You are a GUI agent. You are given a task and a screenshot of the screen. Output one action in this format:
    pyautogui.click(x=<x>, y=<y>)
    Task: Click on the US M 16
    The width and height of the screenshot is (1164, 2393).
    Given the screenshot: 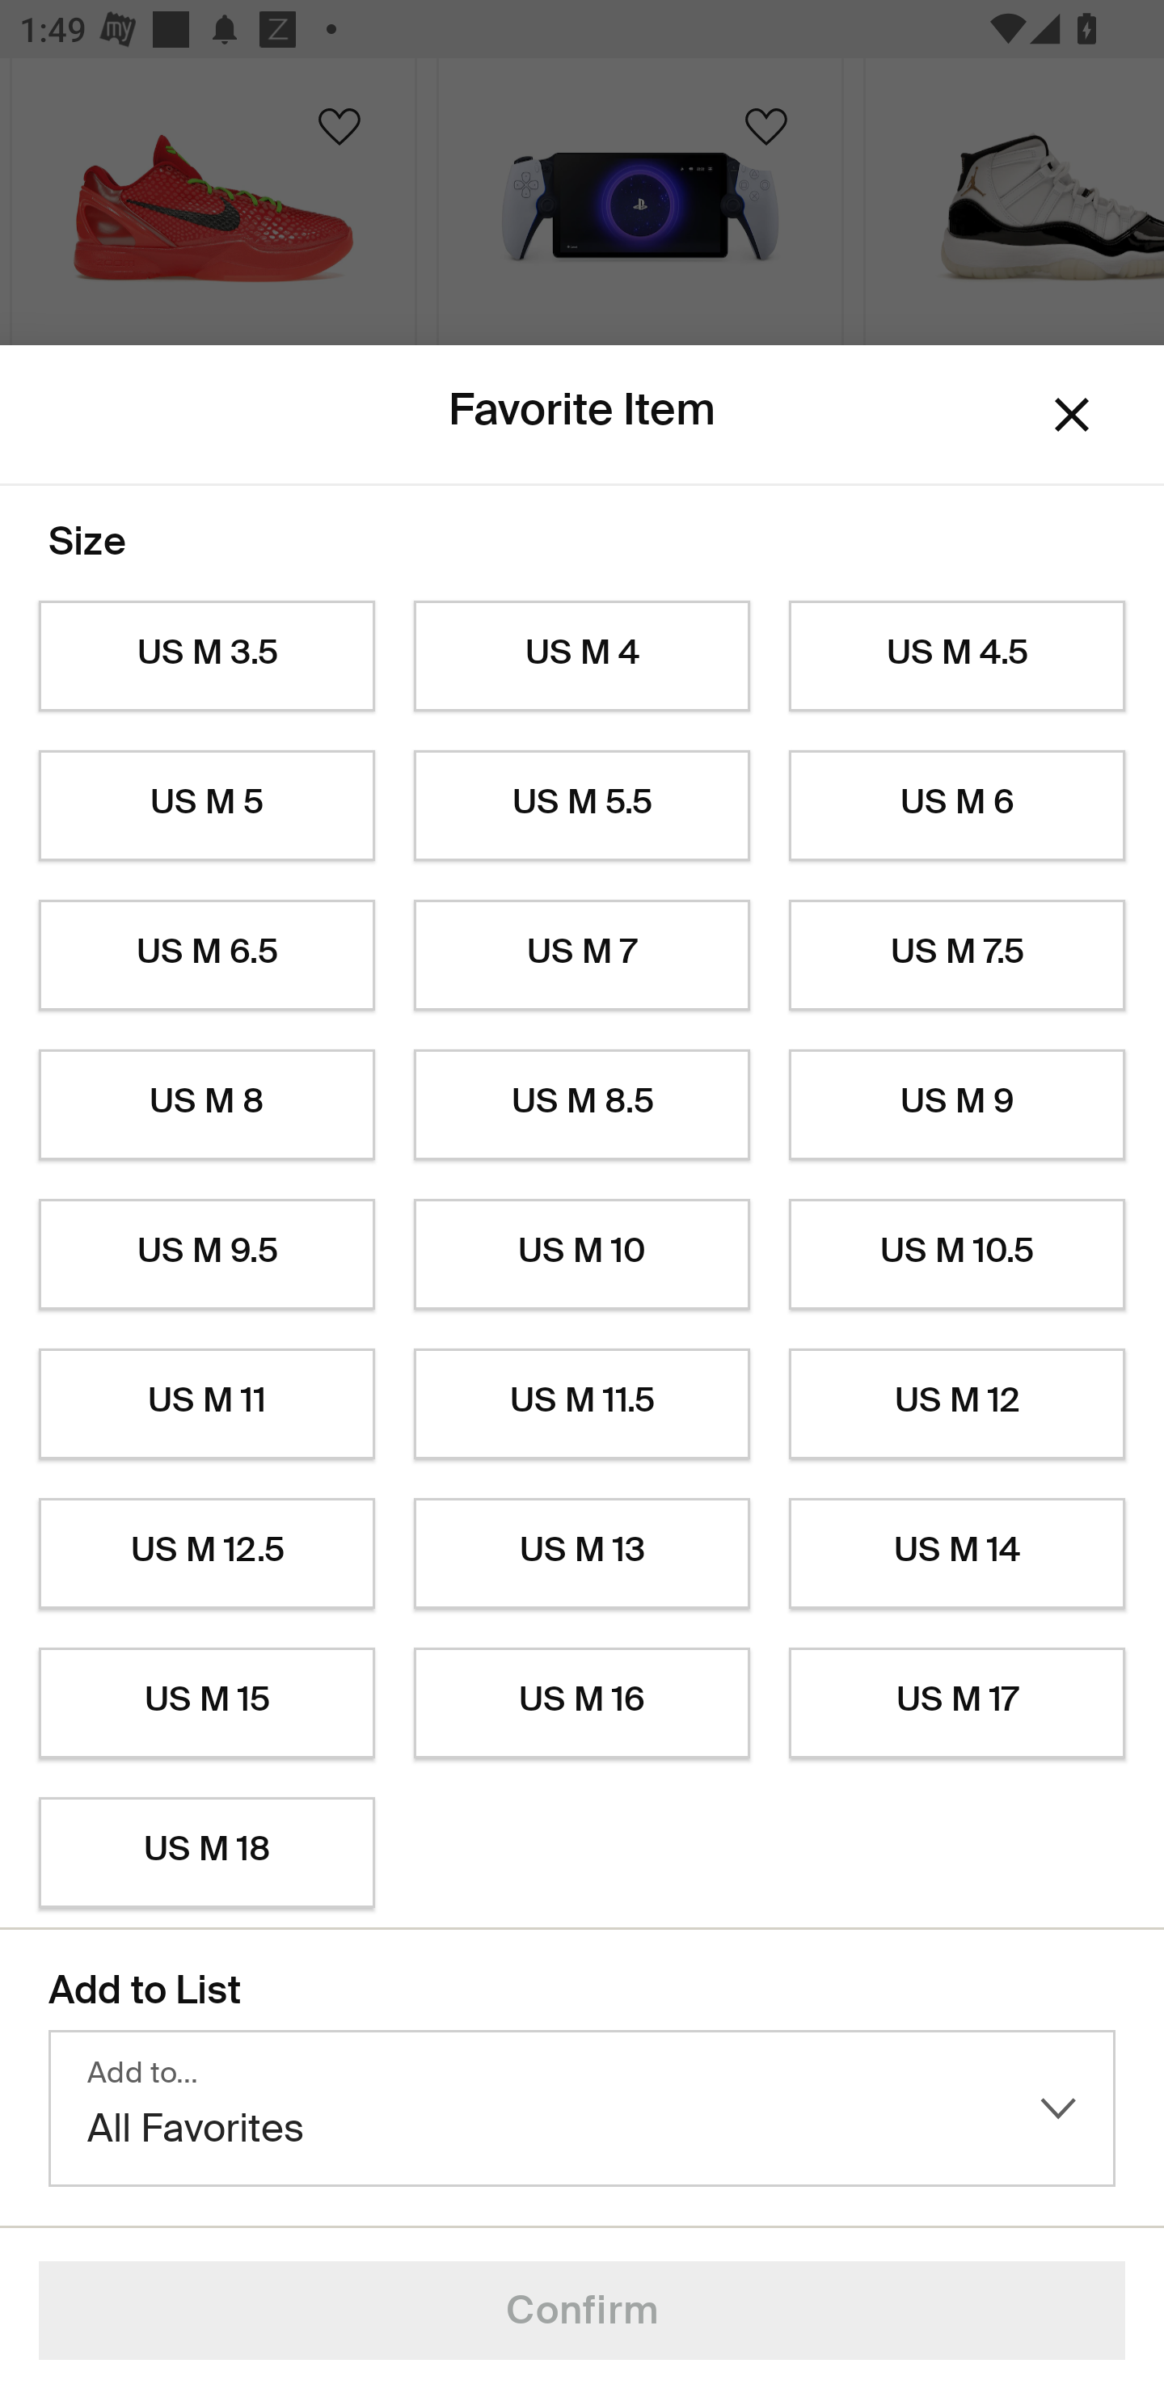 What is the action you would take?
    pyautogui.click(x=582, y=1703)
    